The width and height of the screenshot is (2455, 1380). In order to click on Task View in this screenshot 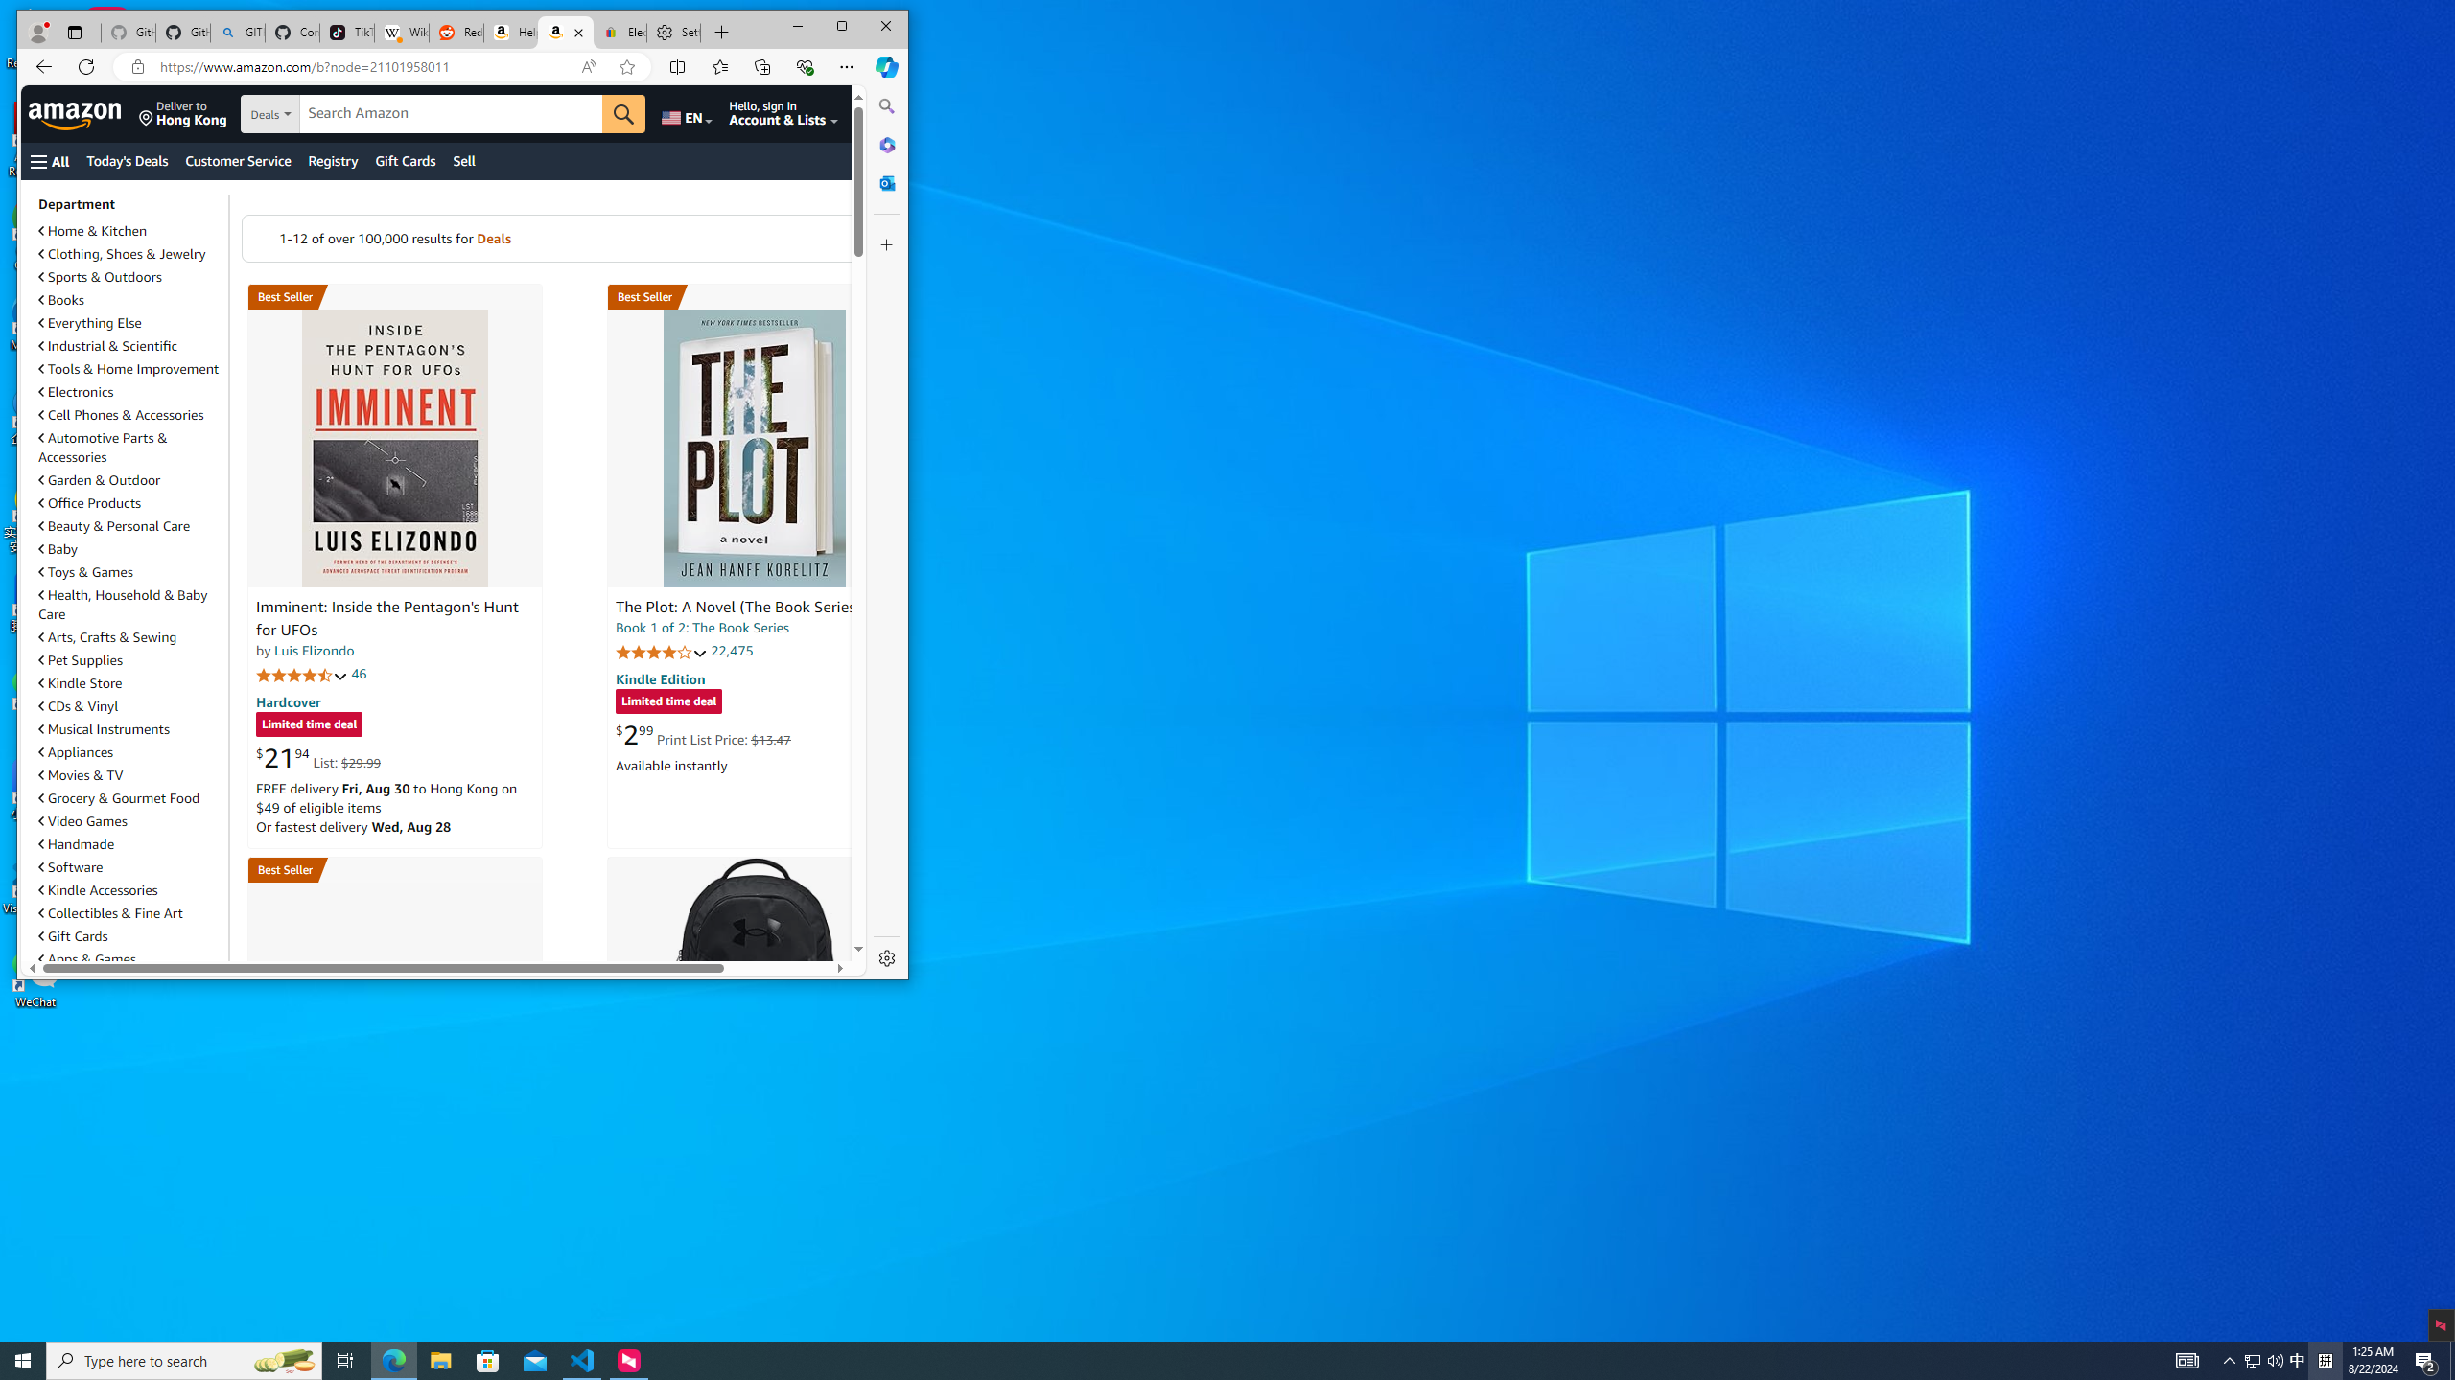, I will do `click(345, 1361)`.